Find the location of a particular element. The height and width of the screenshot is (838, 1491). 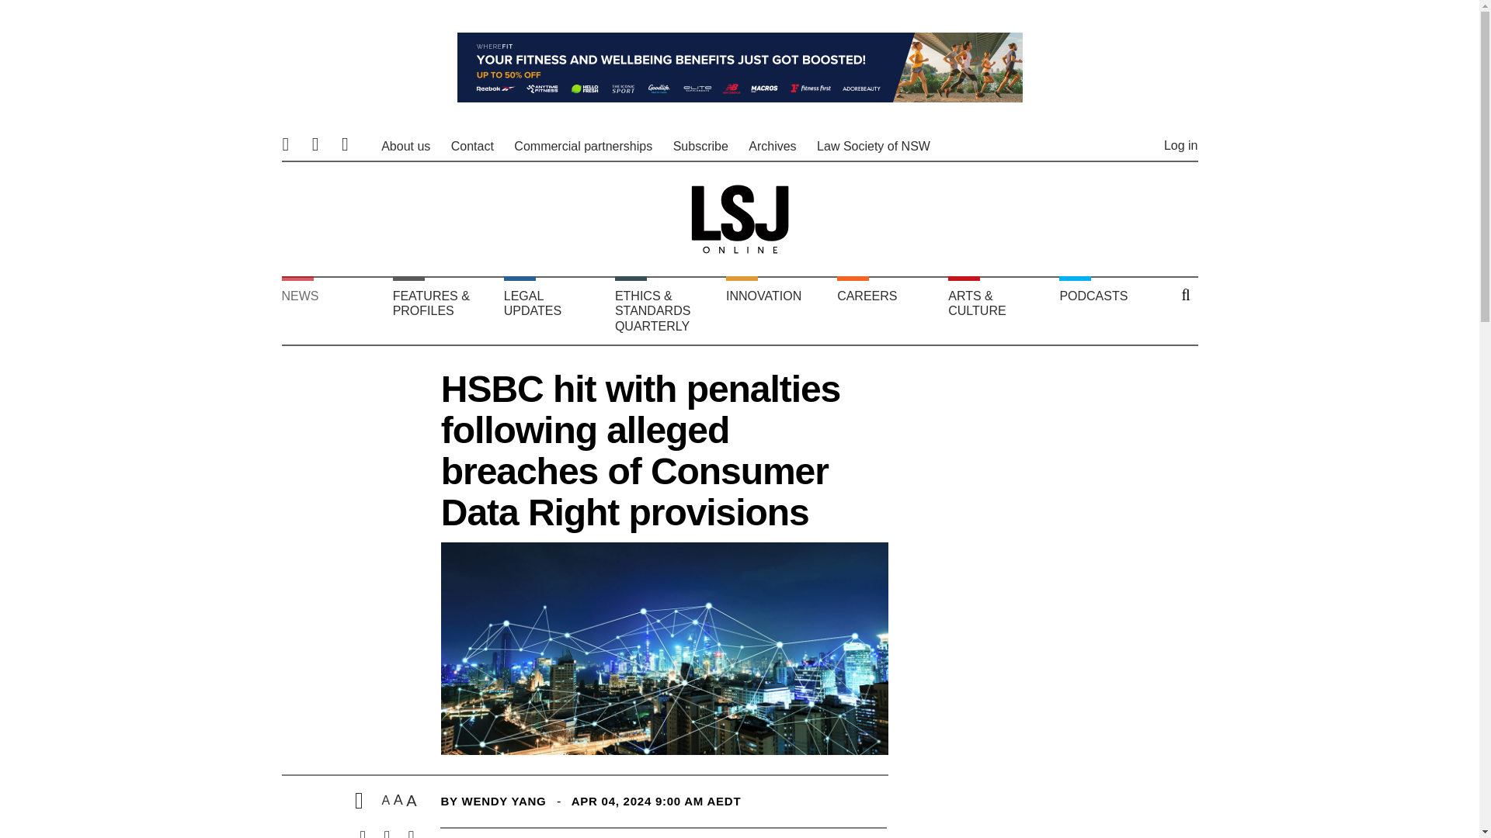

Subscribe is located at coordinates (700, 146).